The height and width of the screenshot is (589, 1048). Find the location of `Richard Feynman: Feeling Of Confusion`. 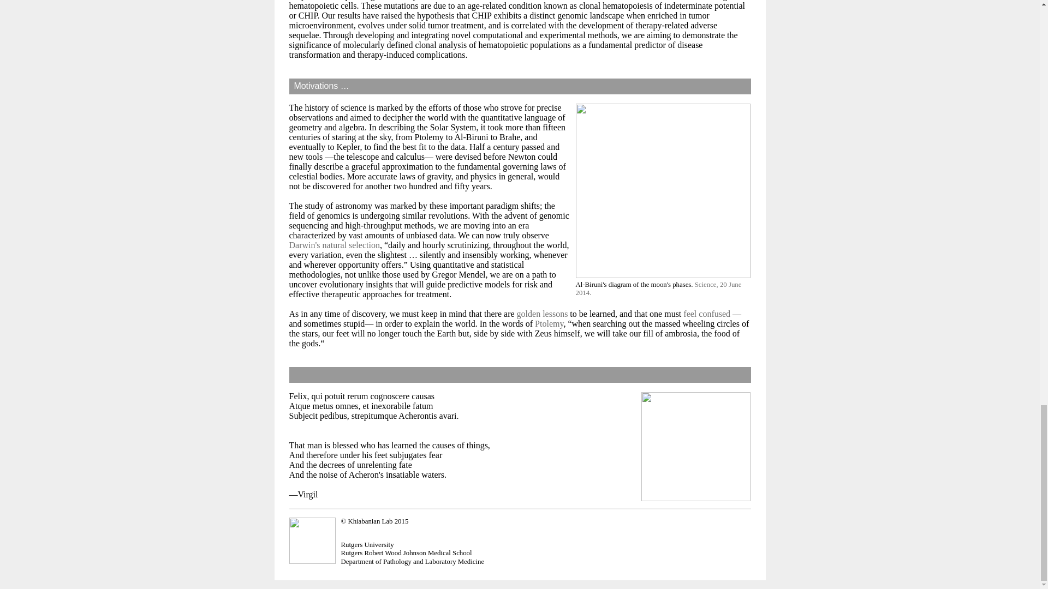

Richard Feynman: Feeling Of Confusion is located at coordinates (706, 314).